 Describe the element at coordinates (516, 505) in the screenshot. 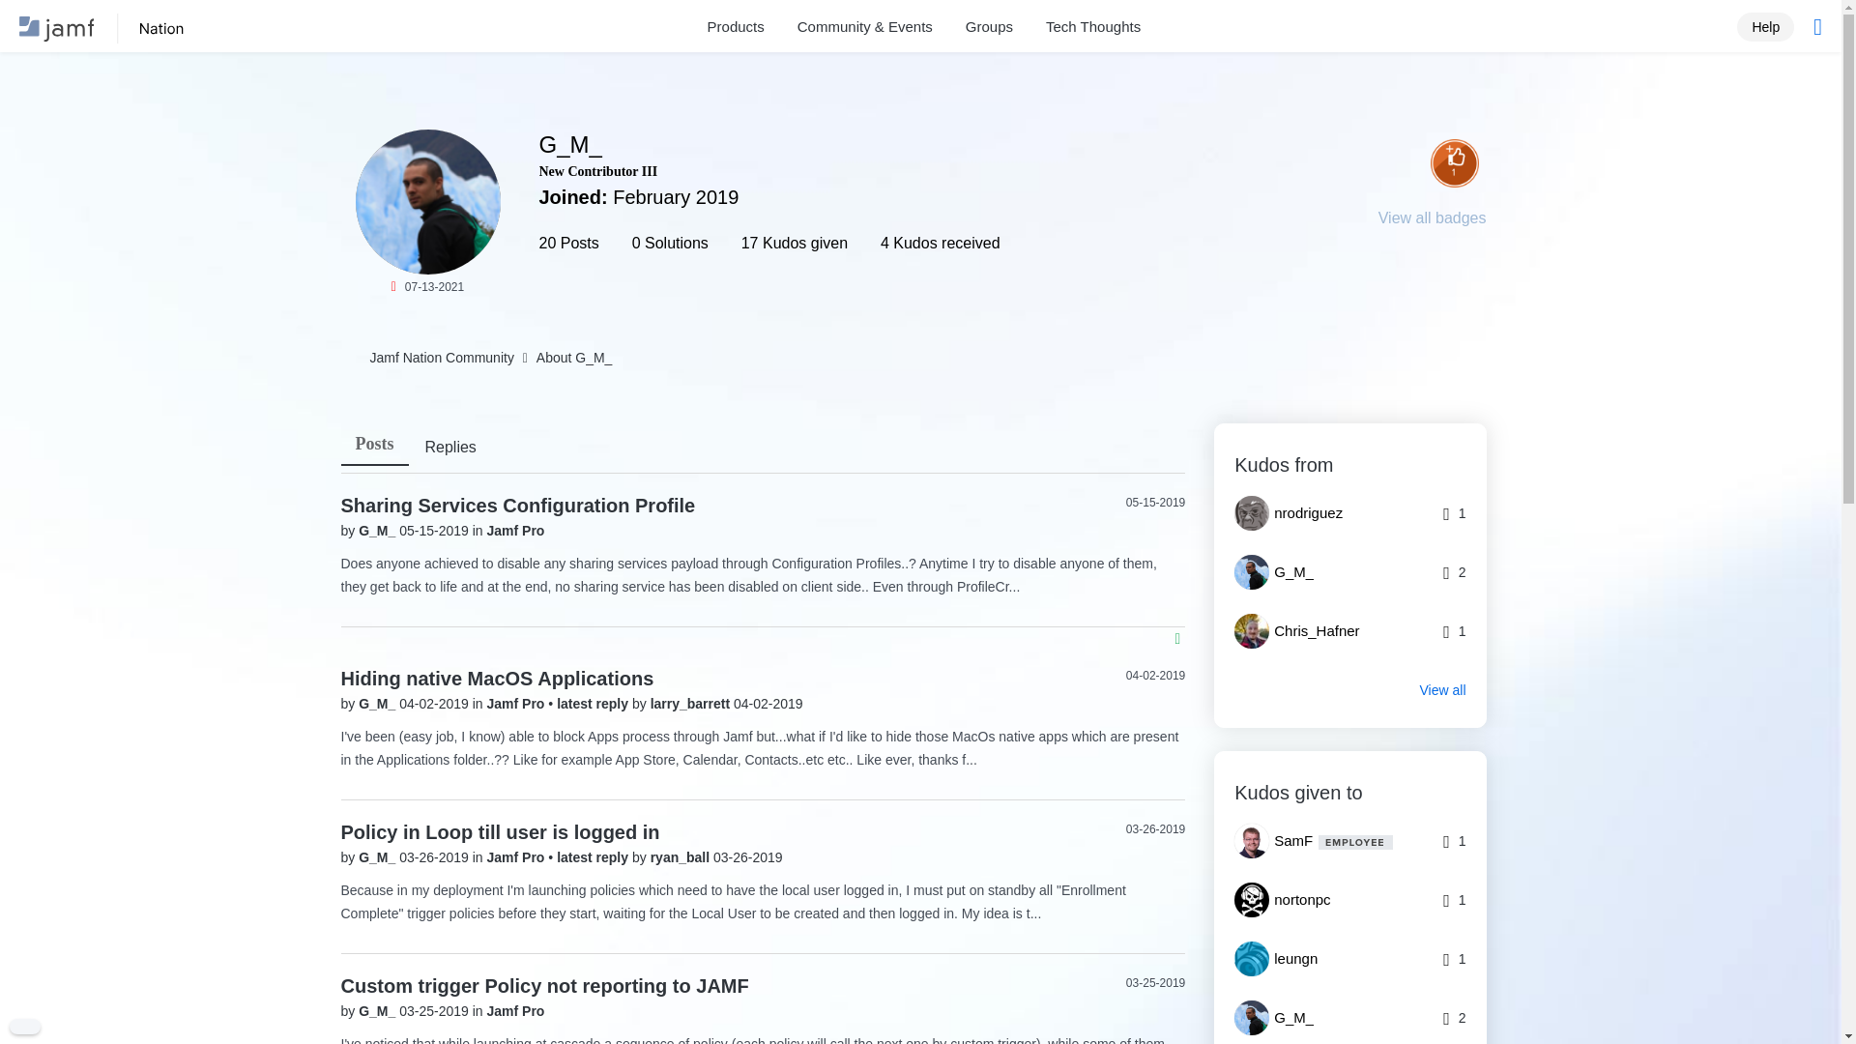

I see `Sharing Services Configuration Profile` at that location.